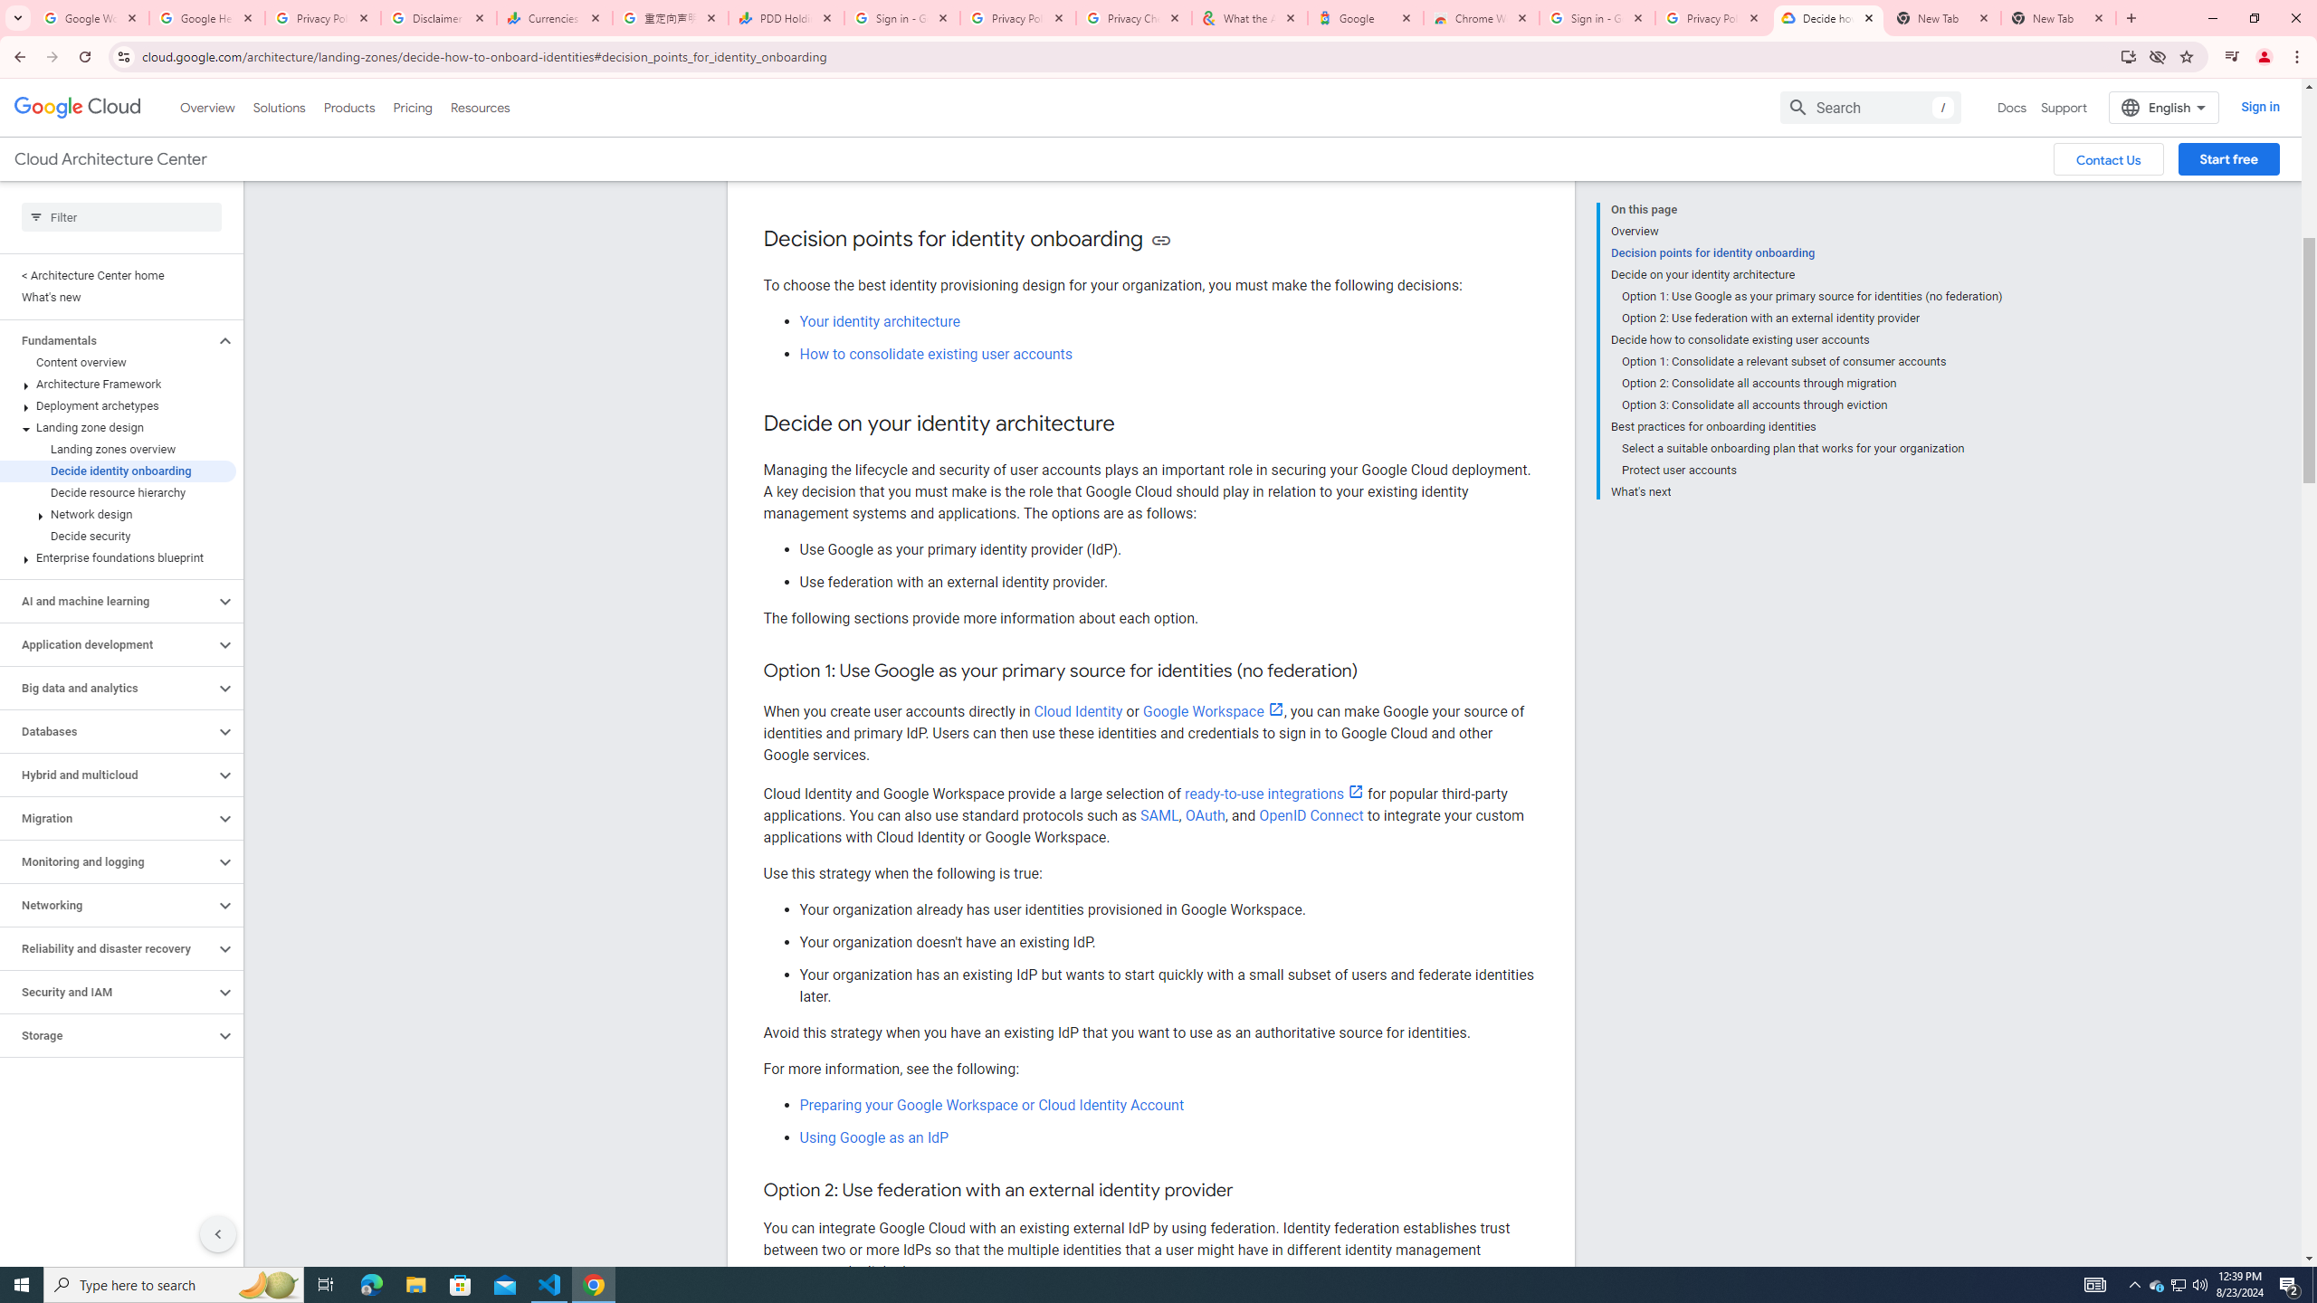 Image resolution: width=2317 pixels, height=1303 pixels. Describe the element at coordinates (108, 688) in the screenshot. I see `Big data and analytics` at that location.